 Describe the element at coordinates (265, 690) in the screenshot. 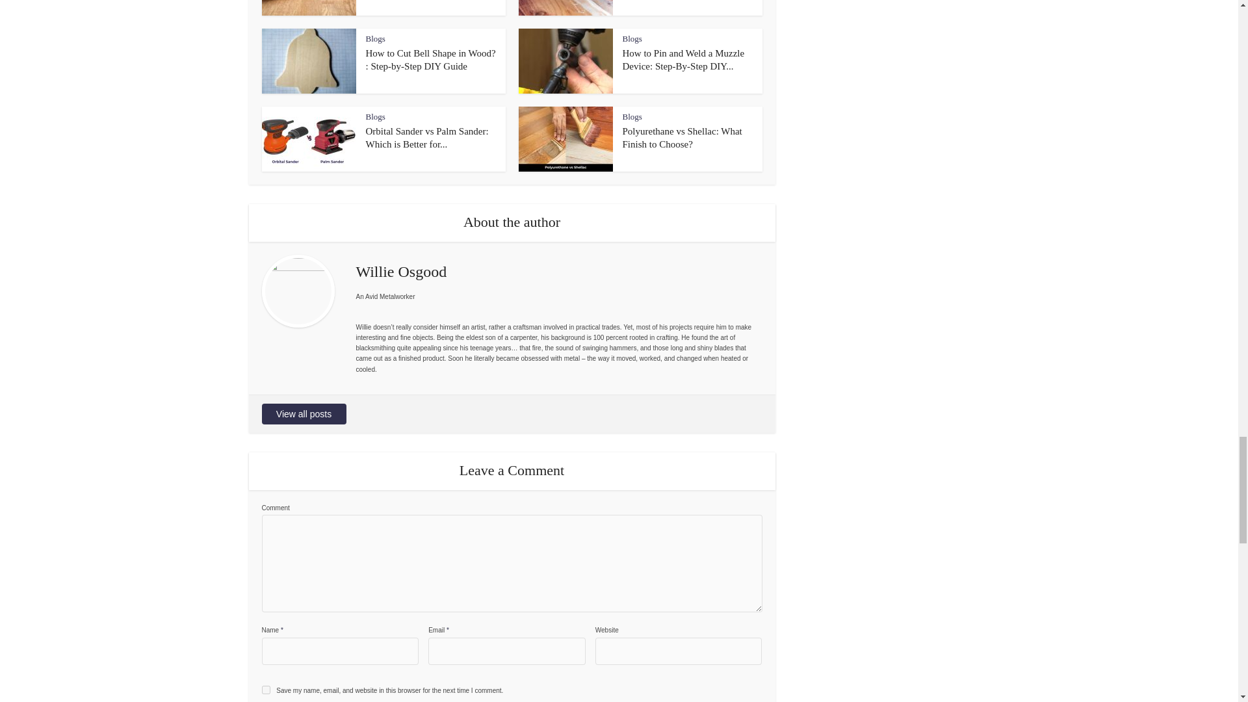

I see `yes` at that location.